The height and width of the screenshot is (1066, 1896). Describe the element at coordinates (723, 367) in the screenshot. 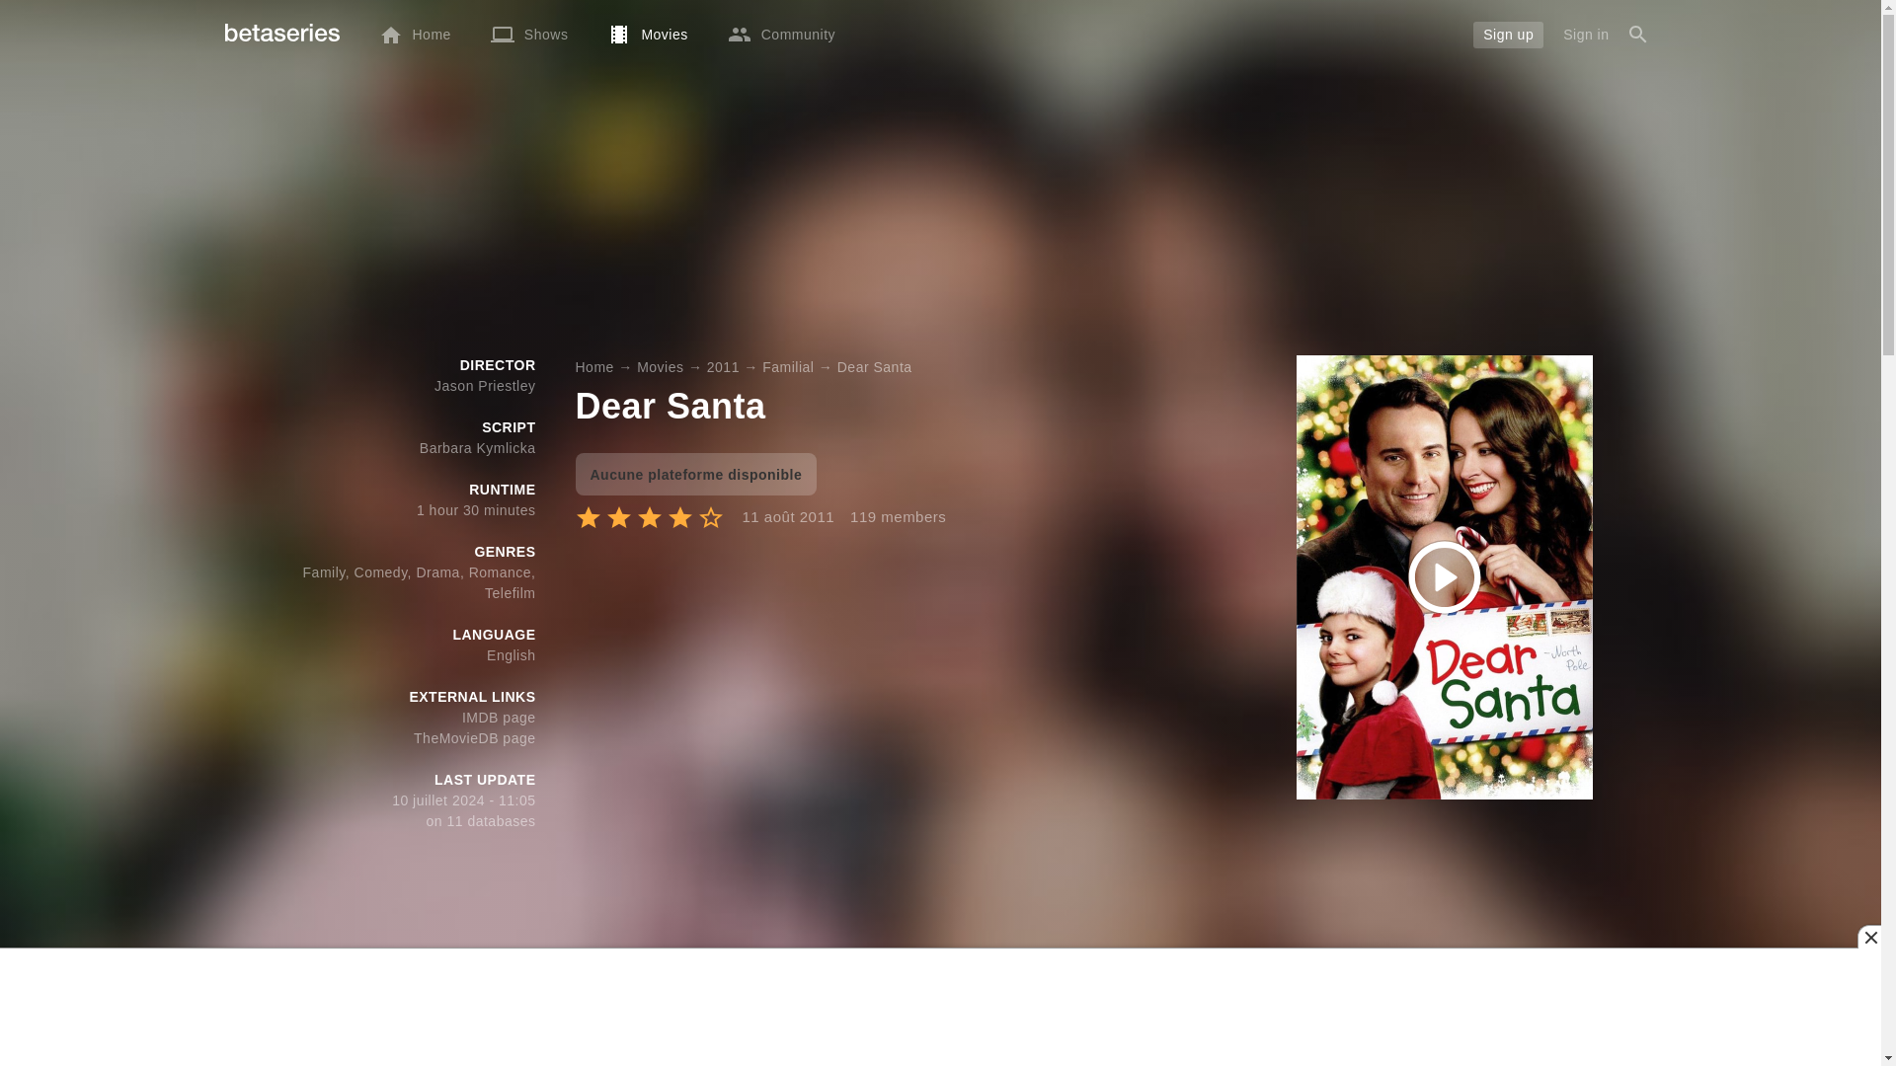

I see `2011` at that location.